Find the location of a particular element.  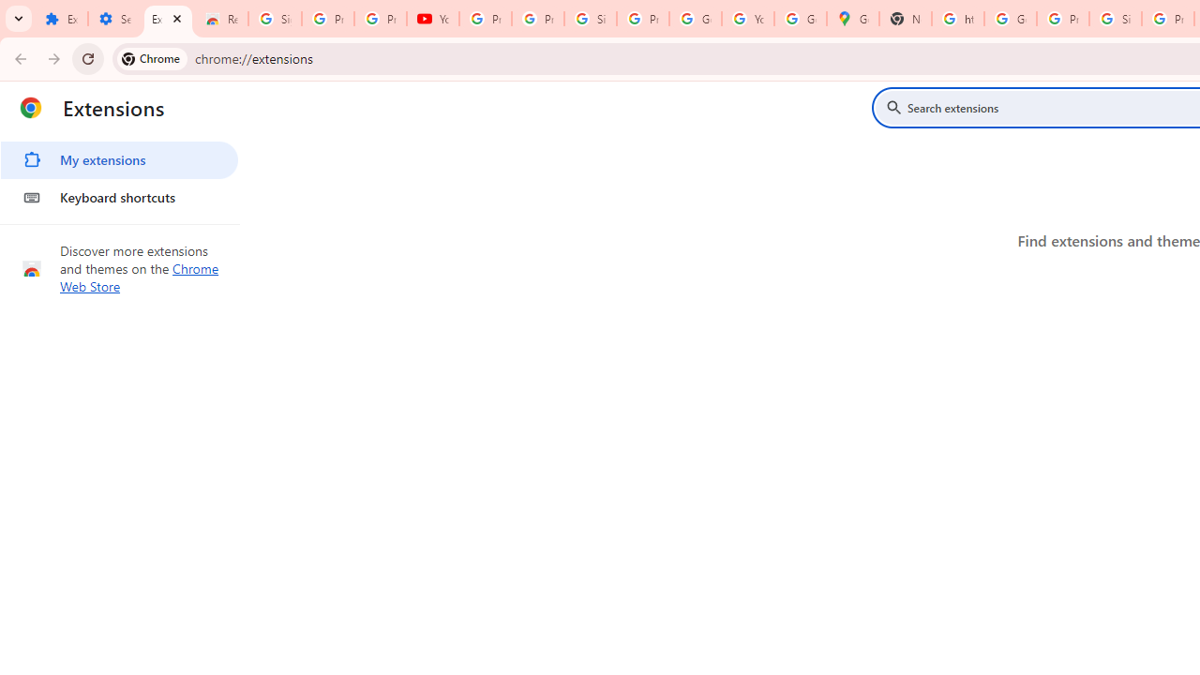

Reviews: Helix Fruit Jump Arcade Game is located at coordinates (221, 19).